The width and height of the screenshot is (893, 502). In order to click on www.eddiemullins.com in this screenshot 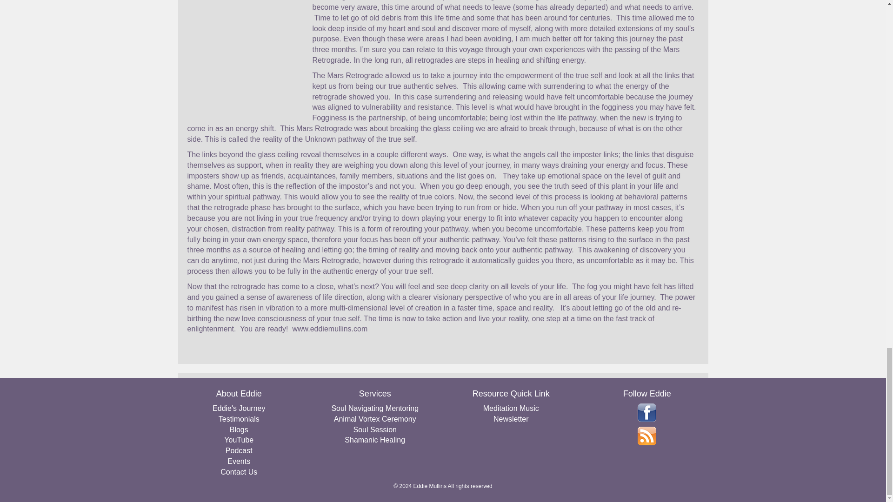, I will do `click(329, 329)`.